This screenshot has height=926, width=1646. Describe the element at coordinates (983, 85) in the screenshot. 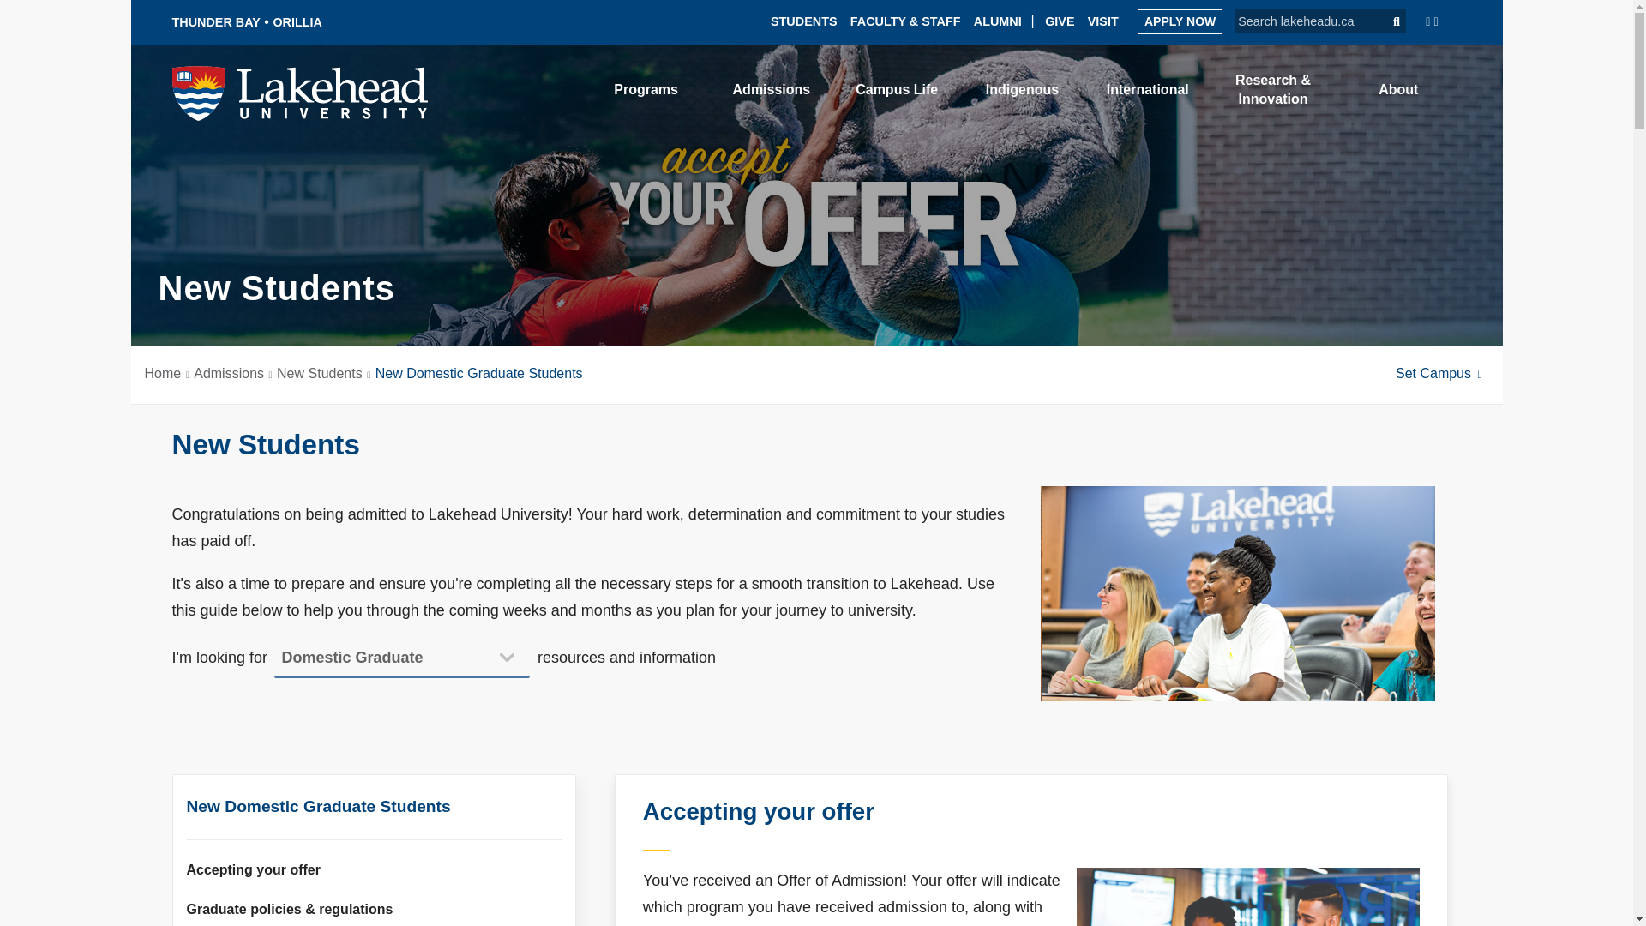

I see `ROMEO RESEARCH` at that location.